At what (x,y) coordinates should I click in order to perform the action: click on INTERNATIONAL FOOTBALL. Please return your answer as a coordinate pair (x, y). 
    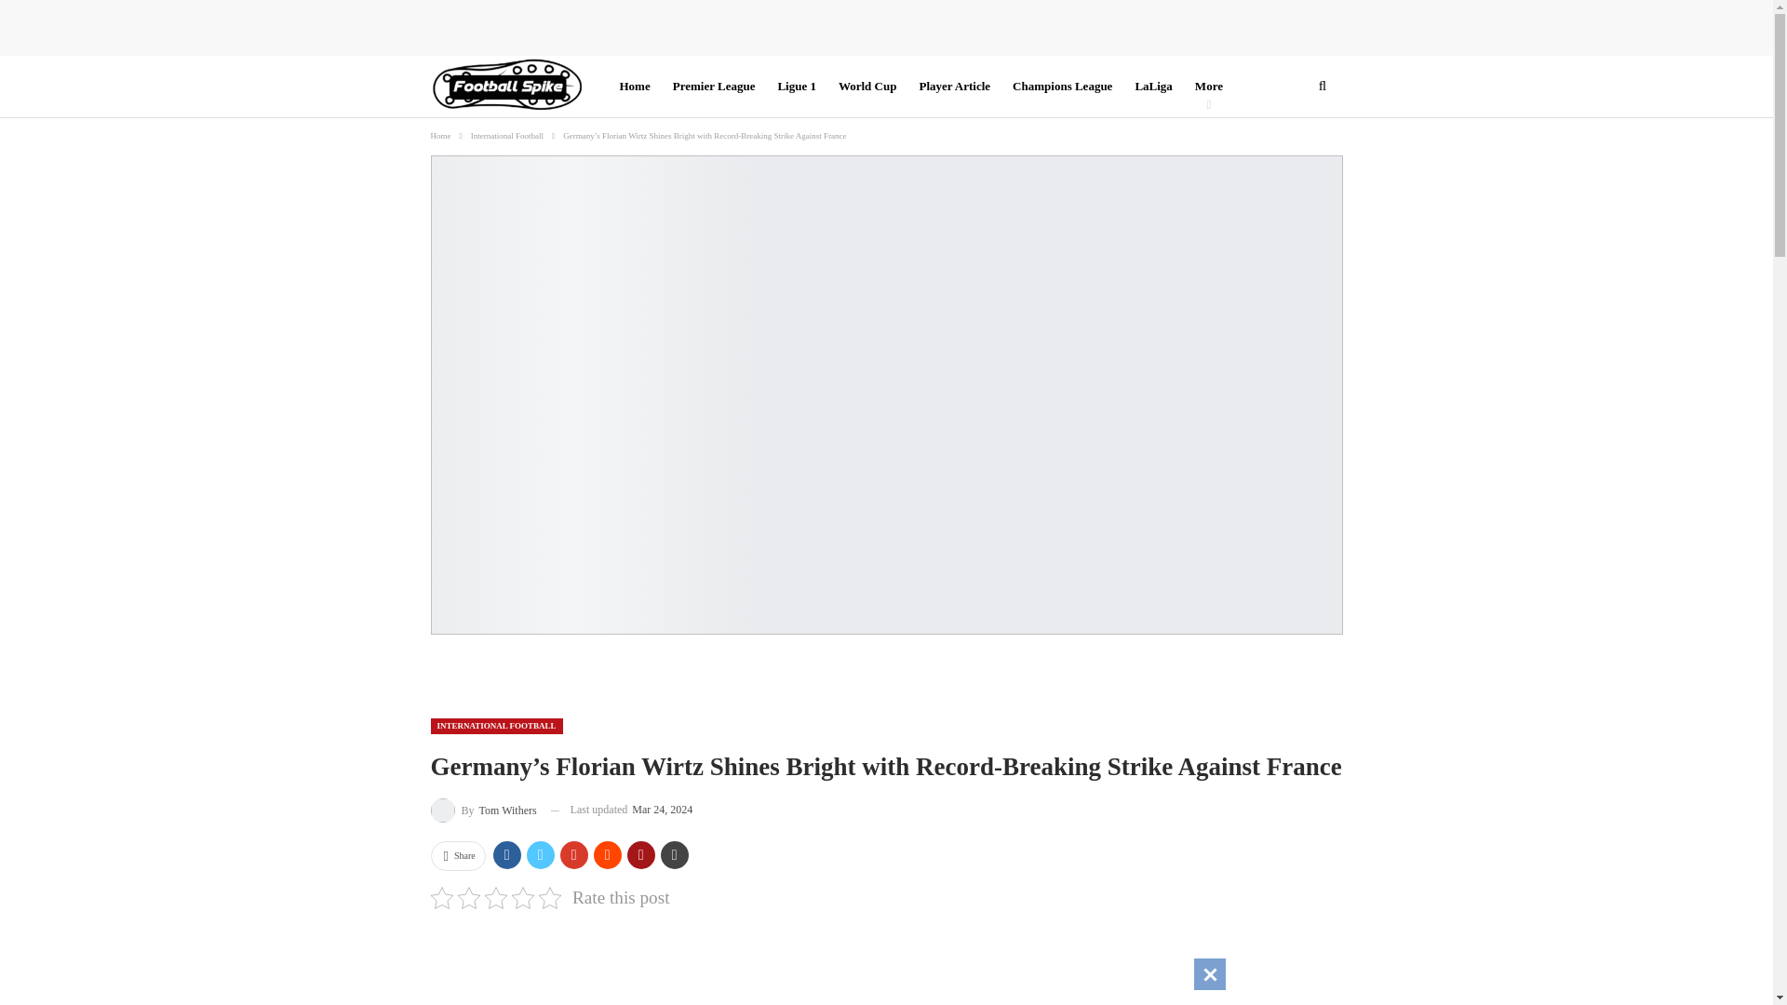
    Looking at the image, I should click on (496, 726).